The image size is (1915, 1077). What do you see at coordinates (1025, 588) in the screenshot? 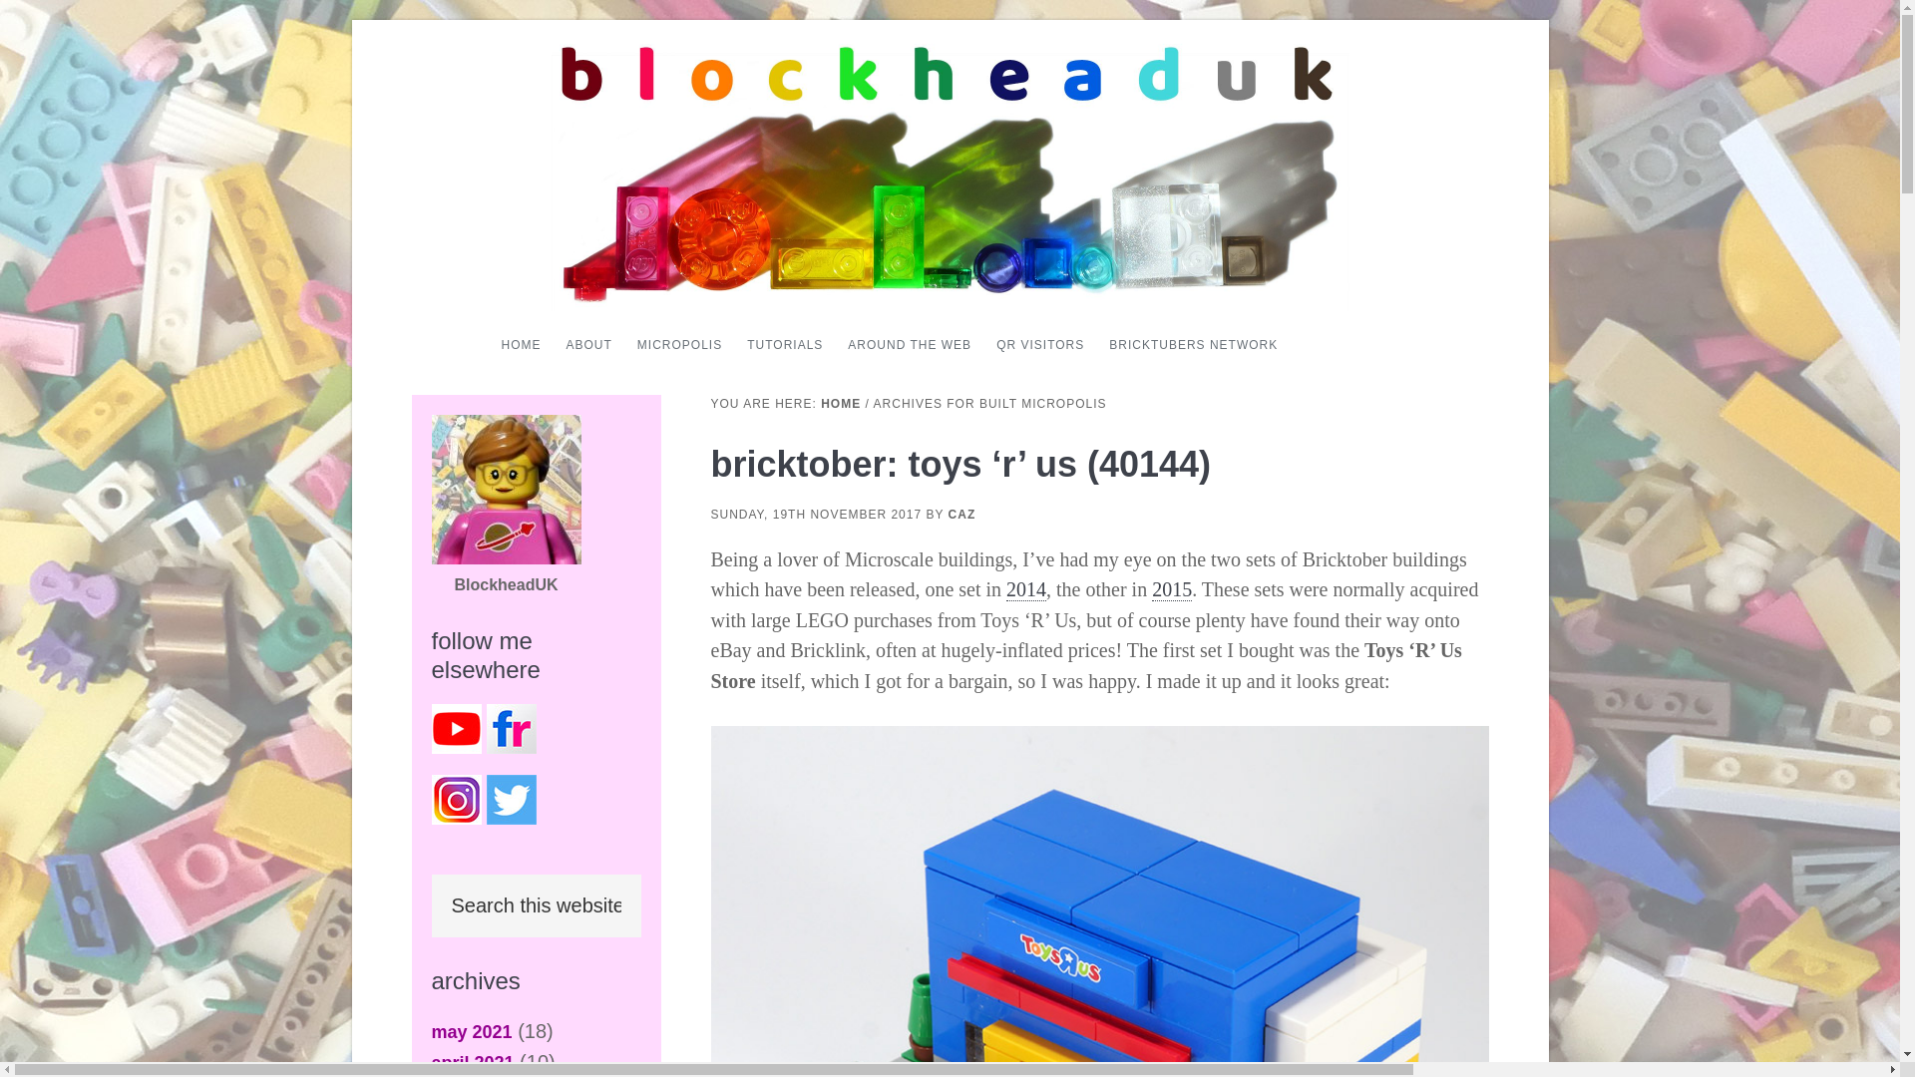
I see `2014` at bounding box center [1025, 588].